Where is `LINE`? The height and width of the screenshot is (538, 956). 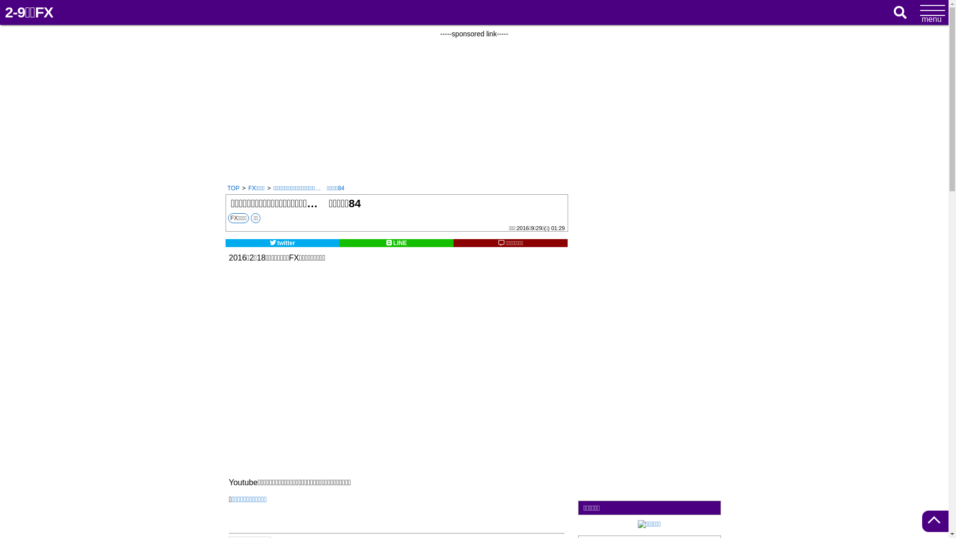
LINE is located at coordinates (396, 243).